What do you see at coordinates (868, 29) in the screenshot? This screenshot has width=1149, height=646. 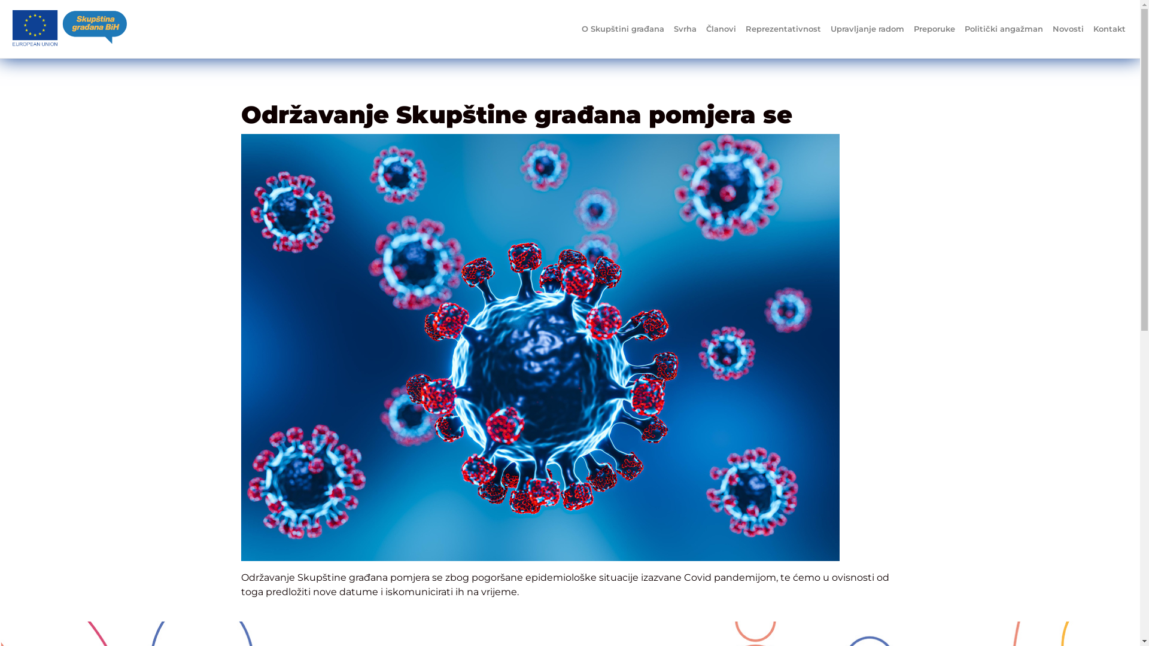 I see `Upravljanje radom` at bounding box center [868, 29].